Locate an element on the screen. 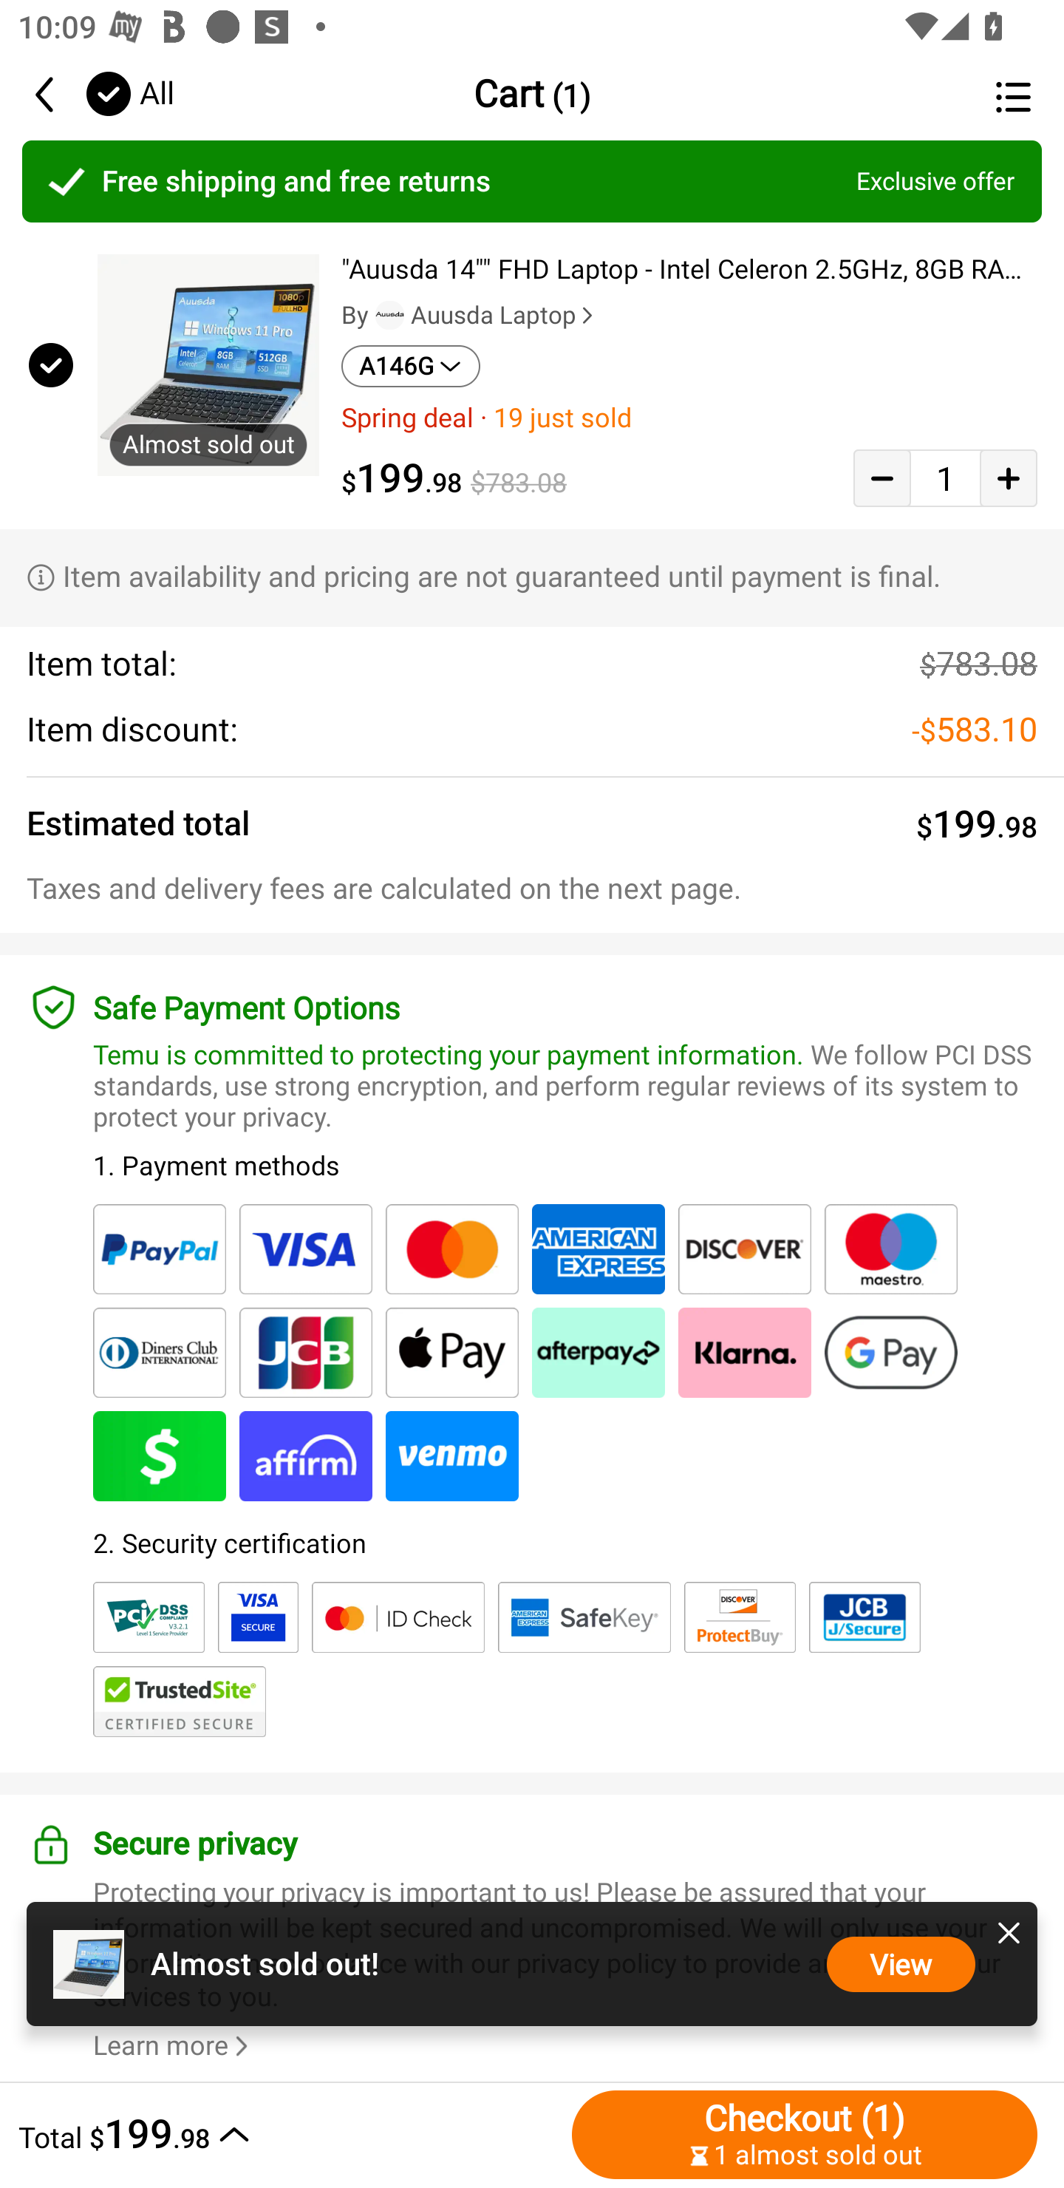  Free shipping and free returns Exclusive offer is located at coordinates (532, 181).